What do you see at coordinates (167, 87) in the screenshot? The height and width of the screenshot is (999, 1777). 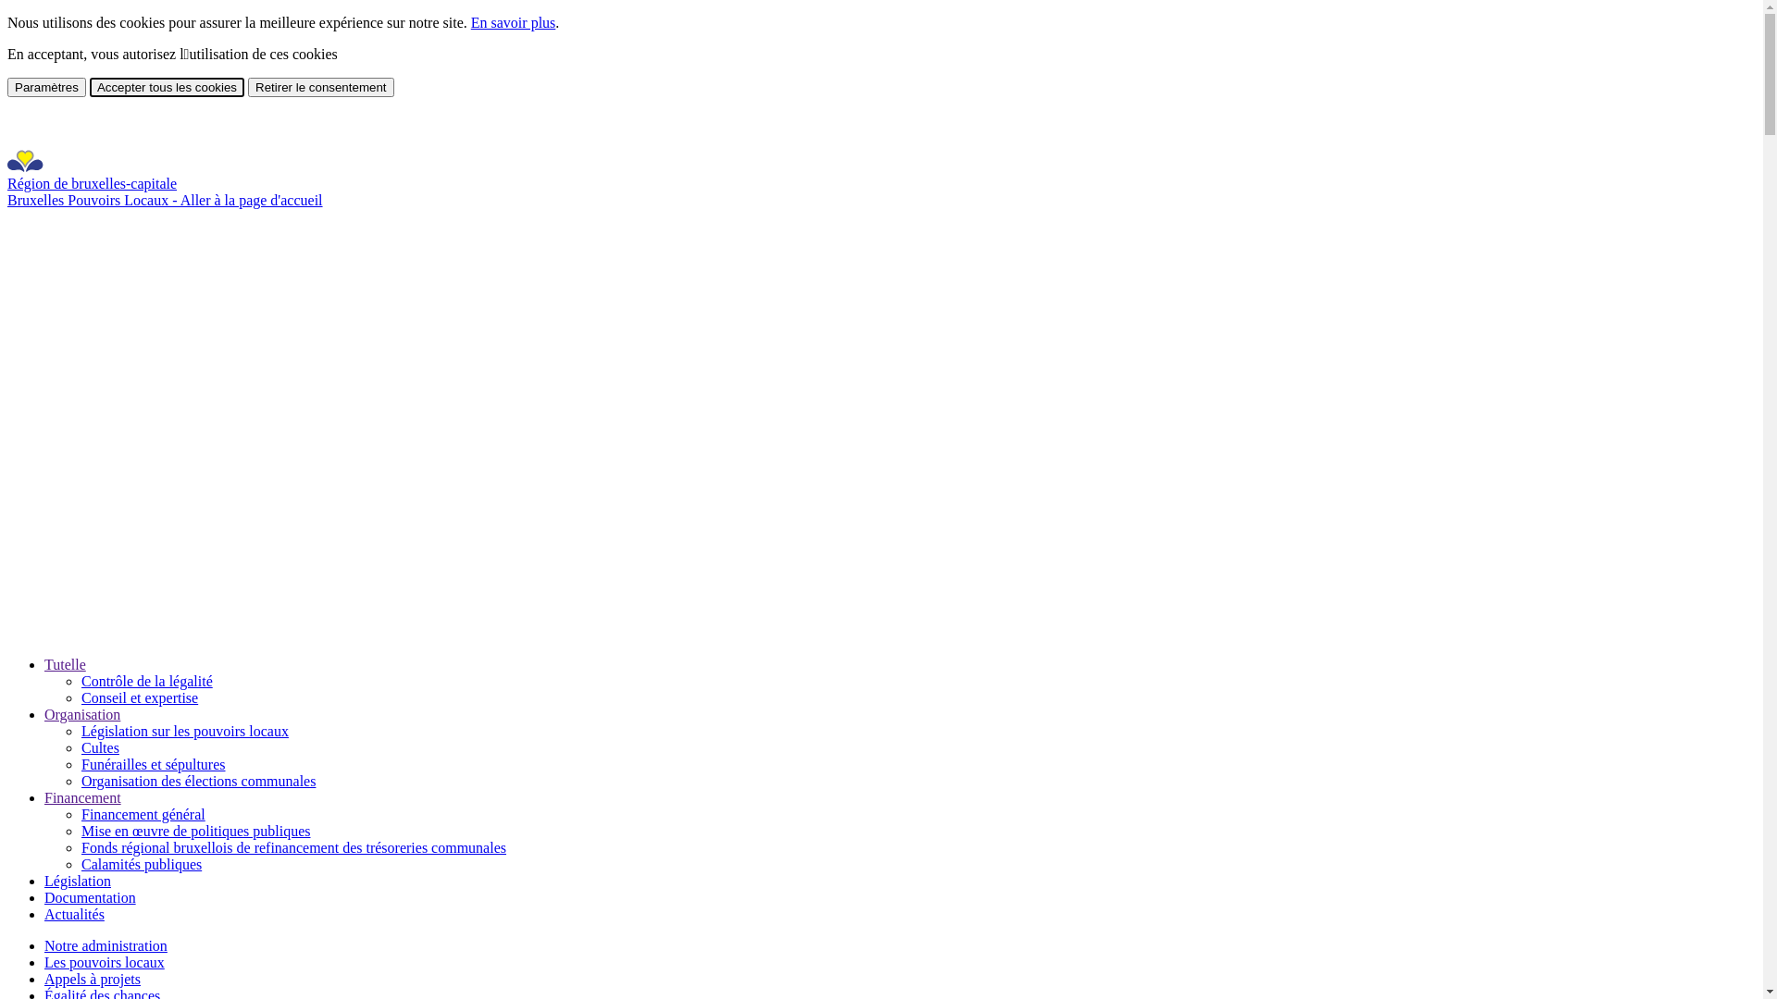 I see `Accepter tous les cookies` at bounding box center [167, 87].